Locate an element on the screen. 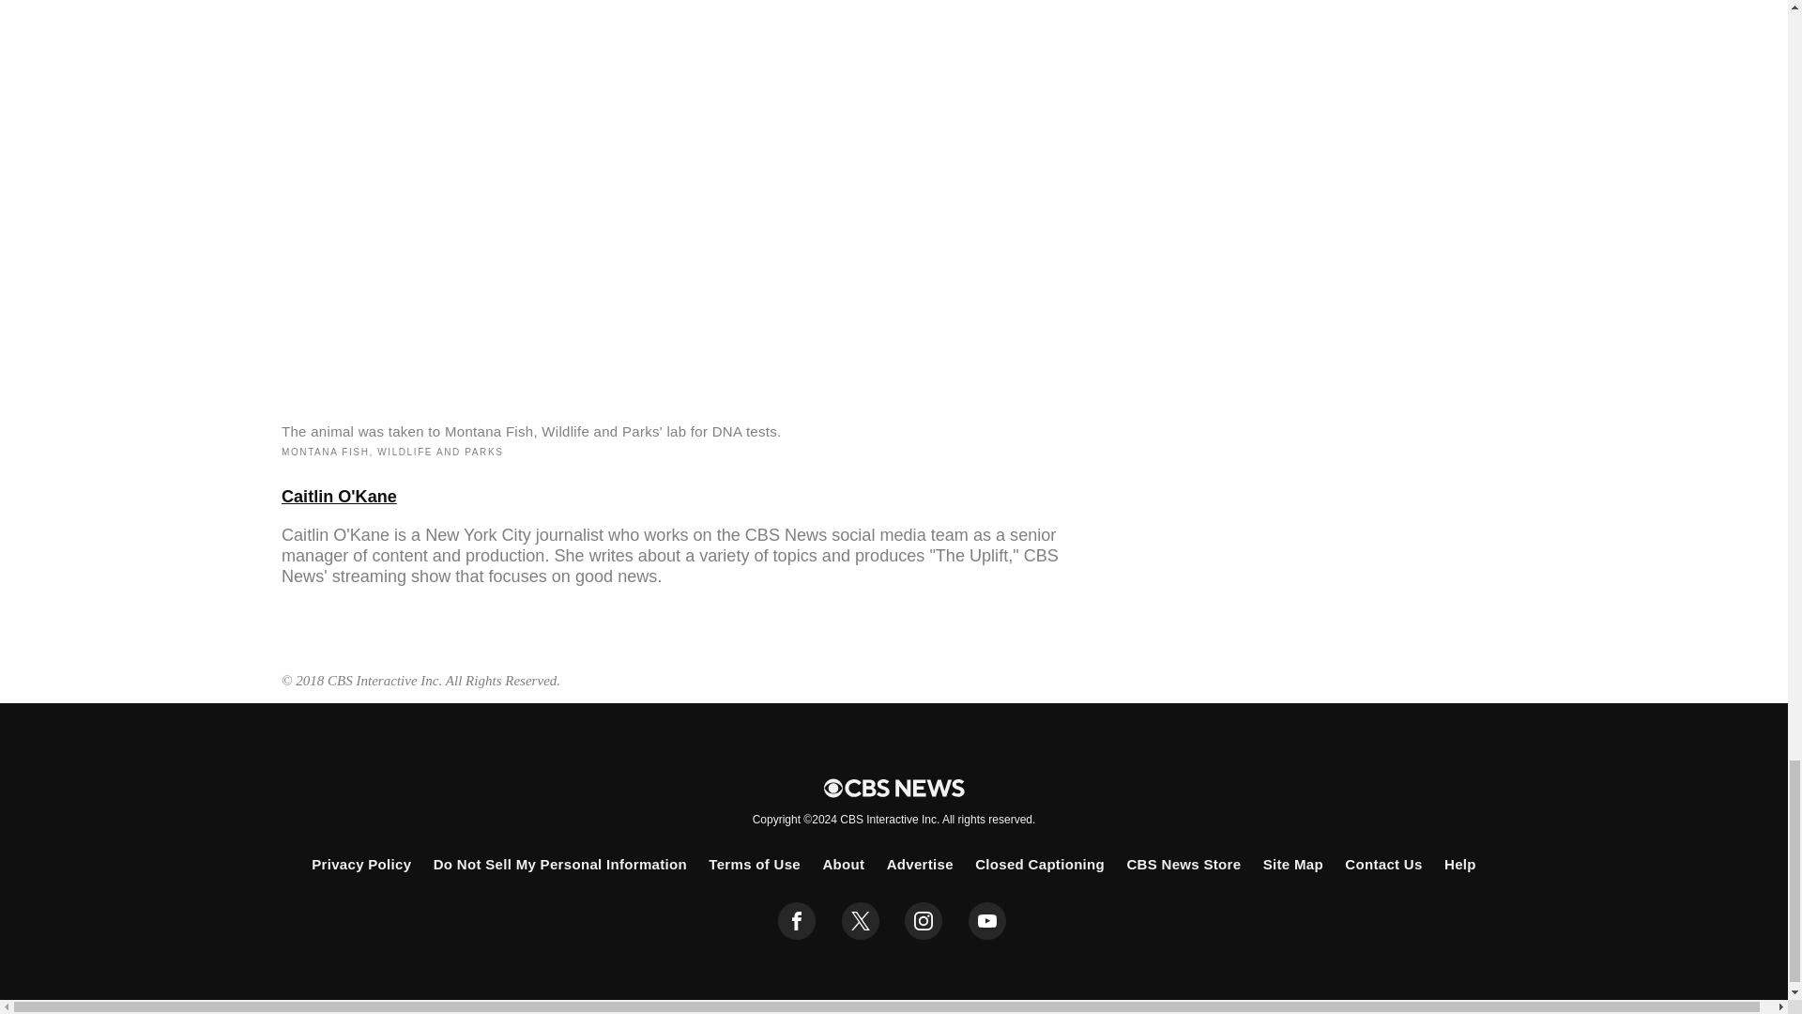 The height and width of the screenshot is (1014, 1802). facebook is located at coordinates (797, 921).